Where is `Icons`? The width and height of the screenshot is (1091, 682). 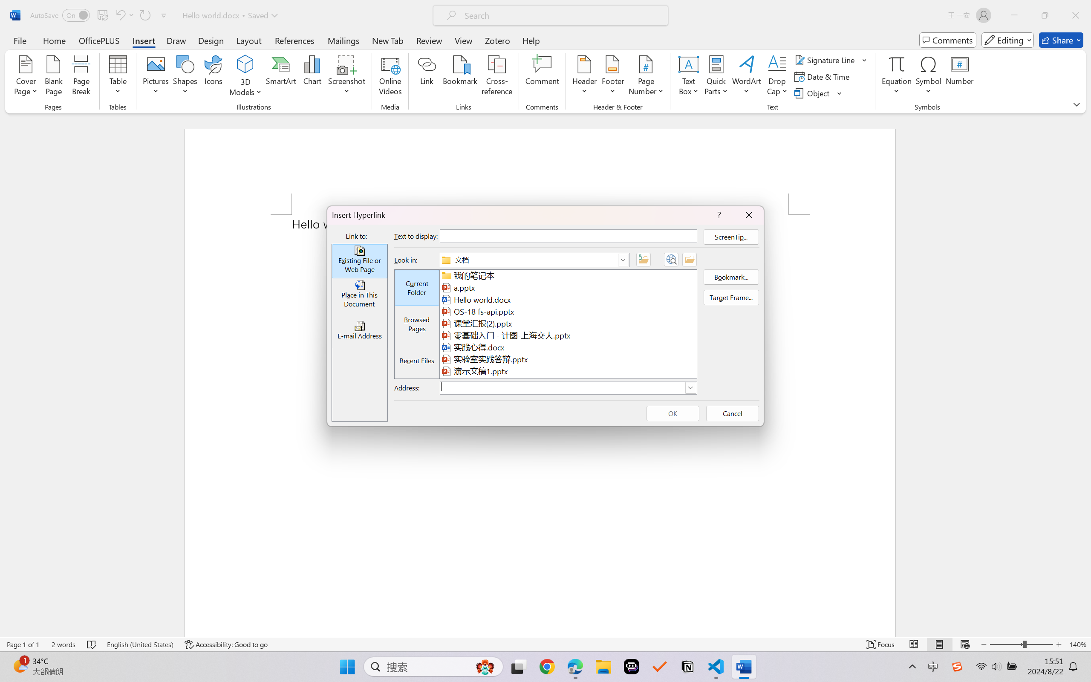
Icons is located at coordinates (214, 77).